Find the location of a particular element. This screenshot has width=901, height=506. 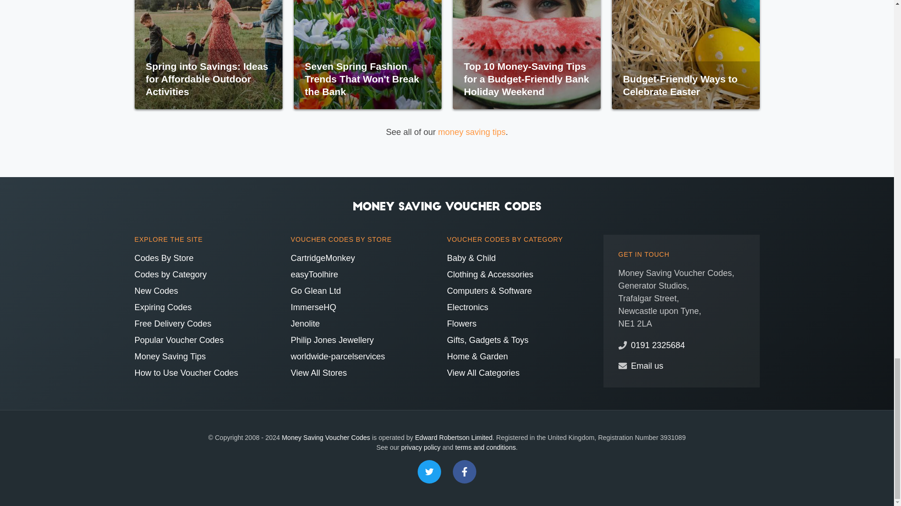

Visit our Facebook is located at coordinates (465, 471).